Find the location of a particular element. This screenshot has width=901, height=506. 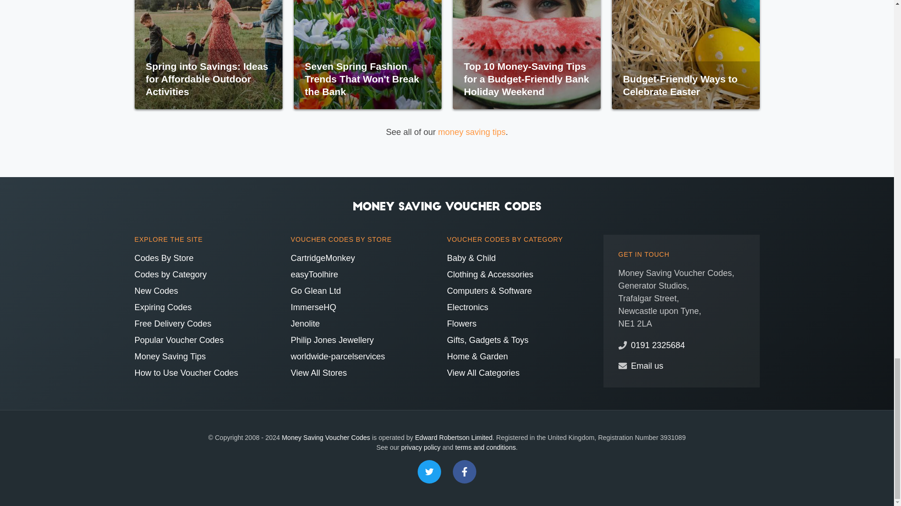

Visit our Facebook is located at coordinates (465, 471).